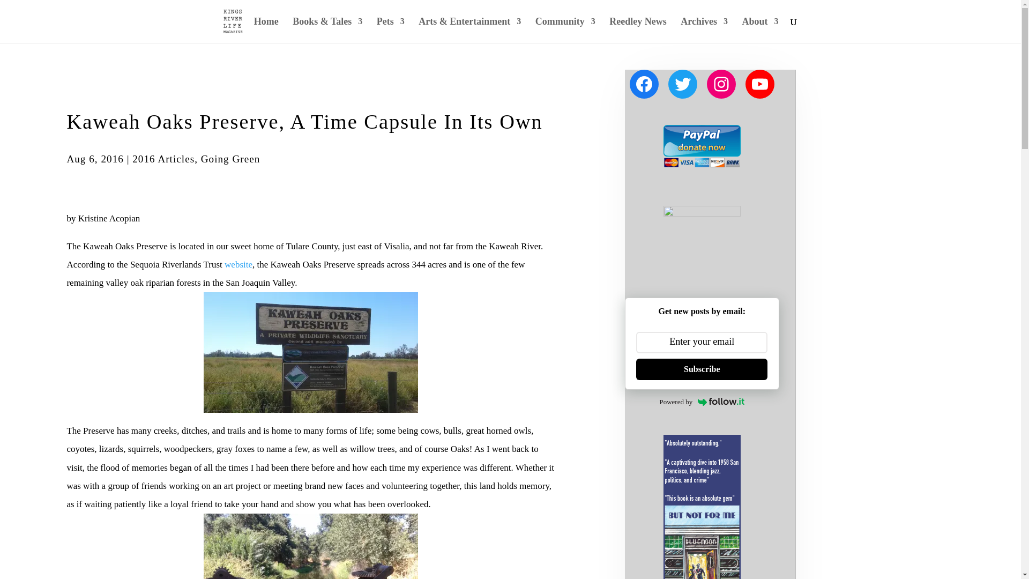 The width and height of the screenshot is (1029, 579). Describe the element at coordinates (704, 30) in the screenshot. I see `Archives` at that location.